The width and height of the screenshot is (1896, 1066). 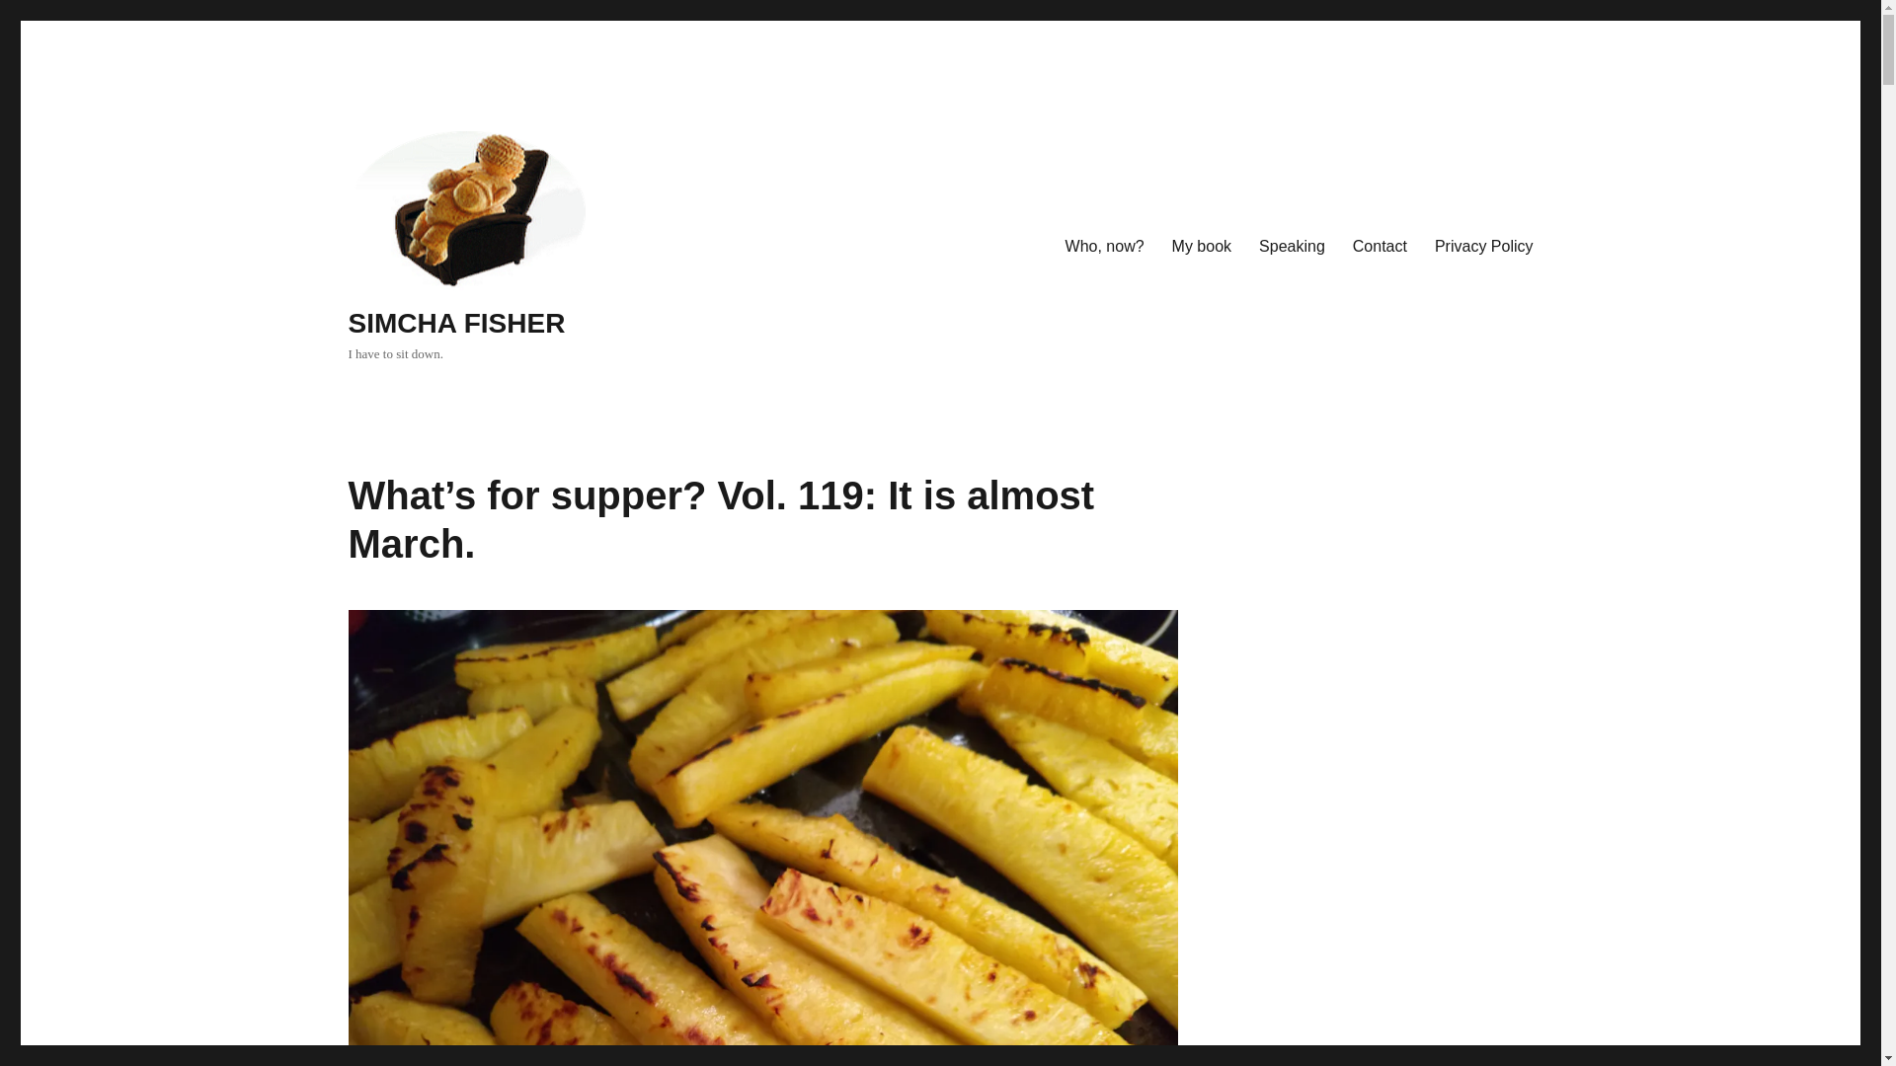 I want to click on Who, now?, so click(x=1105, y=247).